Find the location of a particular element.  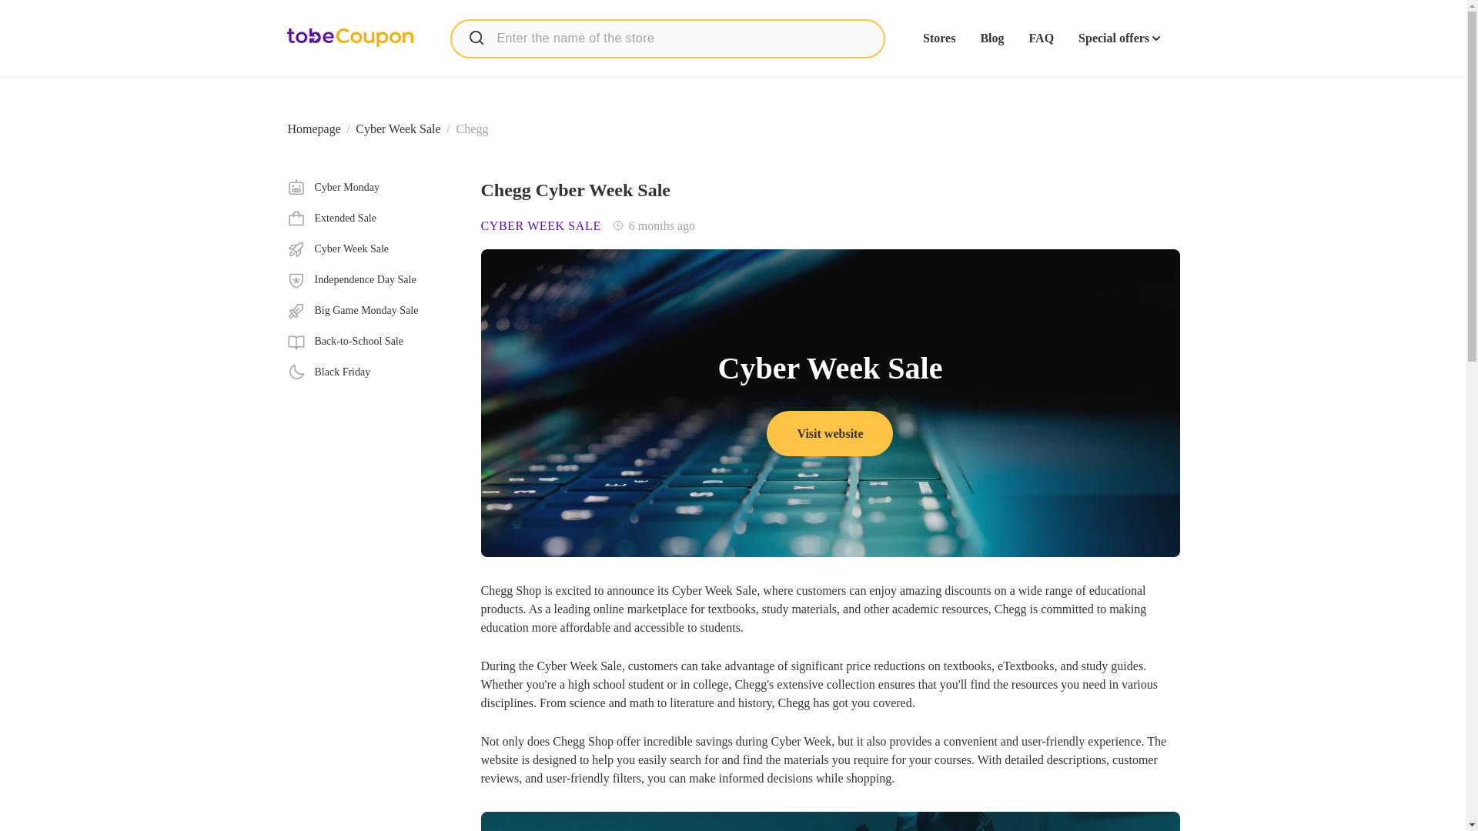

Stores is located at coordinates (314, 128).